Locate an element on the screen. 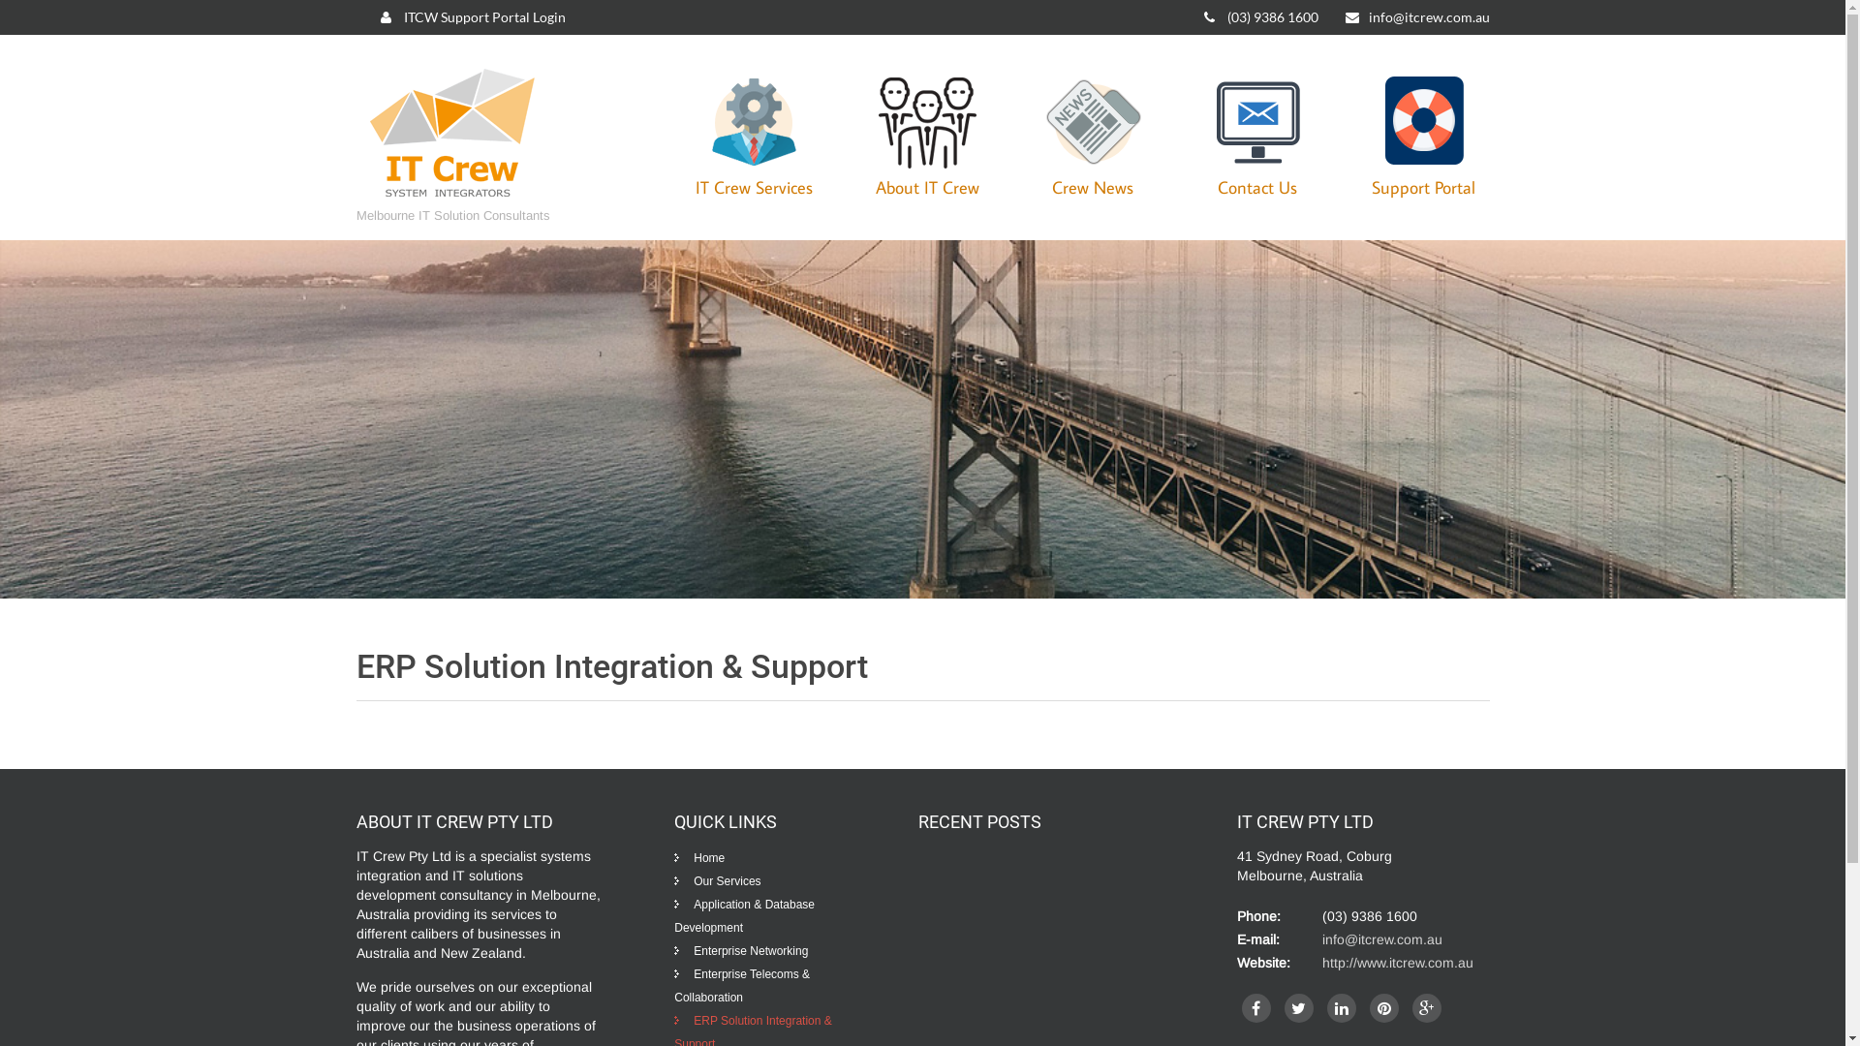  Home is located at coordinates (699, 858).